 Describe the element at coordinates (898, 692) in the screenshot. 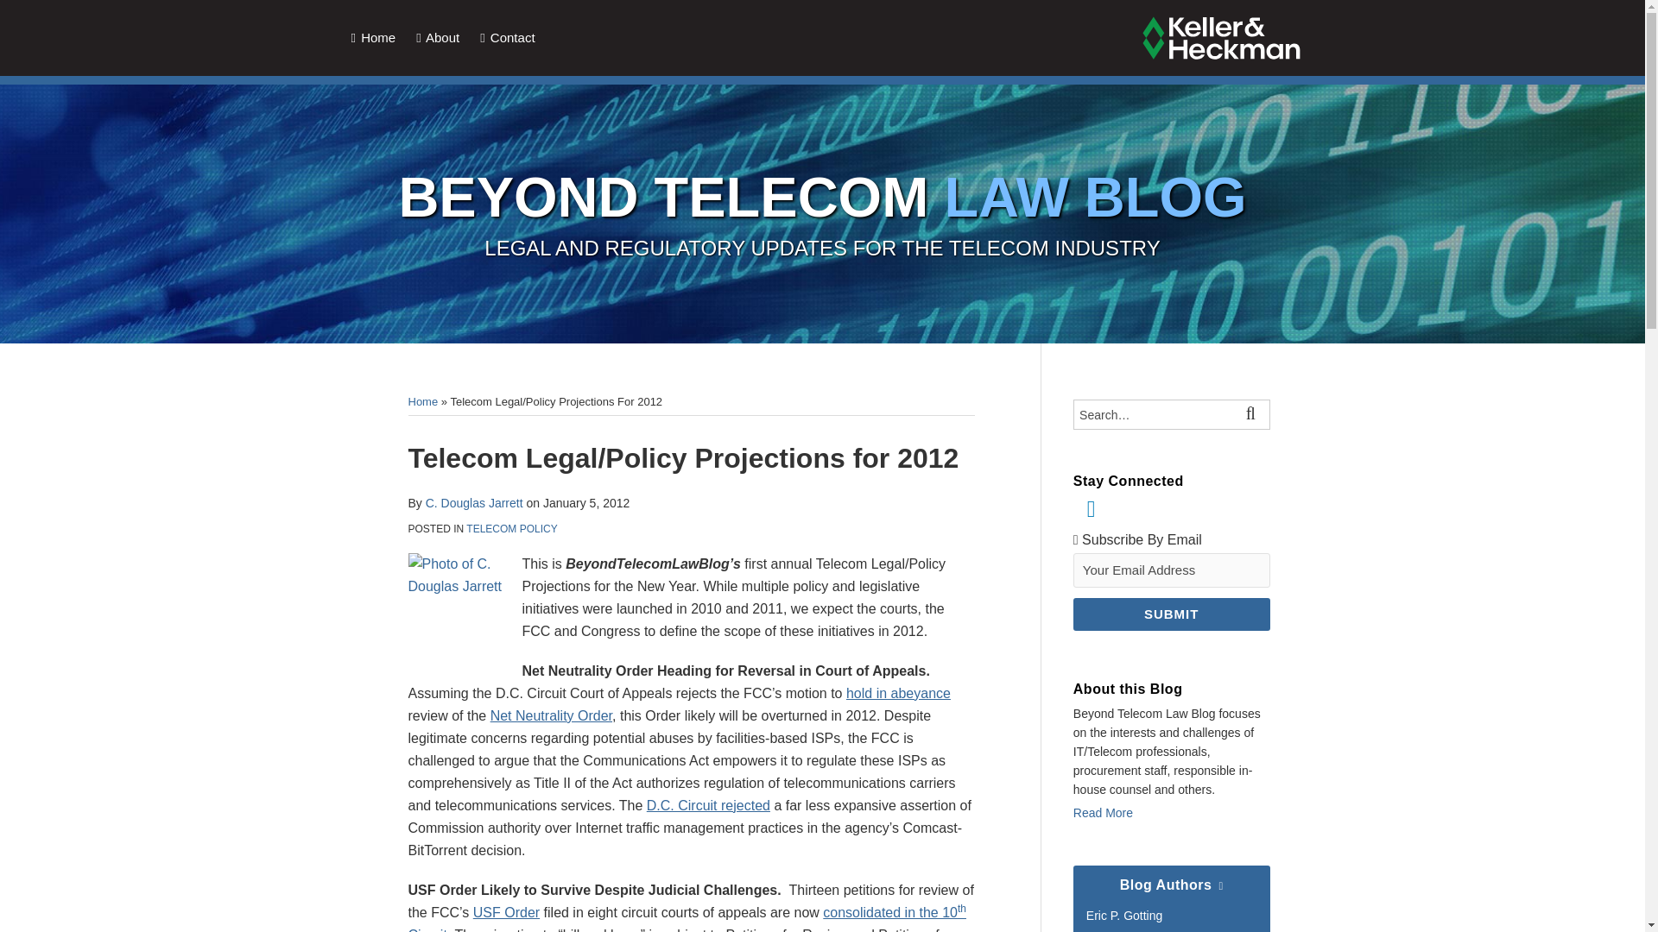

I see `hold in abeyance` at that location.